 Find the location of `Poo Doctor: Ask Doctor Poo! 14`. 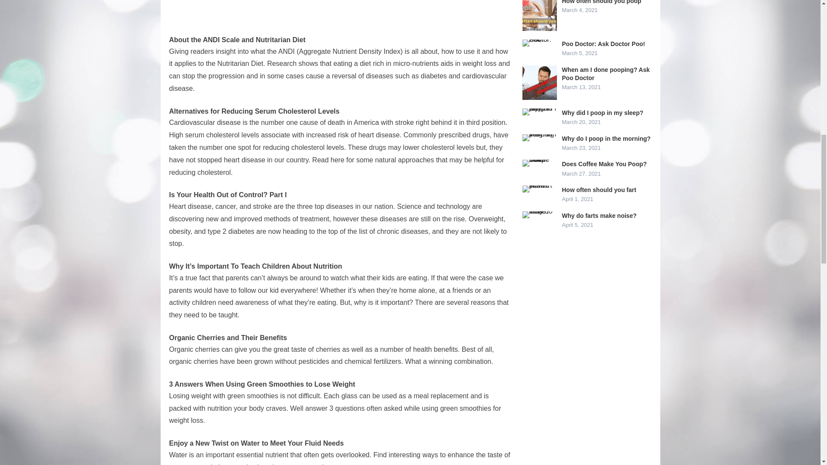

Poo Doctor: Ask Doctor Poo! 14 is located at coordinates (539, 43).